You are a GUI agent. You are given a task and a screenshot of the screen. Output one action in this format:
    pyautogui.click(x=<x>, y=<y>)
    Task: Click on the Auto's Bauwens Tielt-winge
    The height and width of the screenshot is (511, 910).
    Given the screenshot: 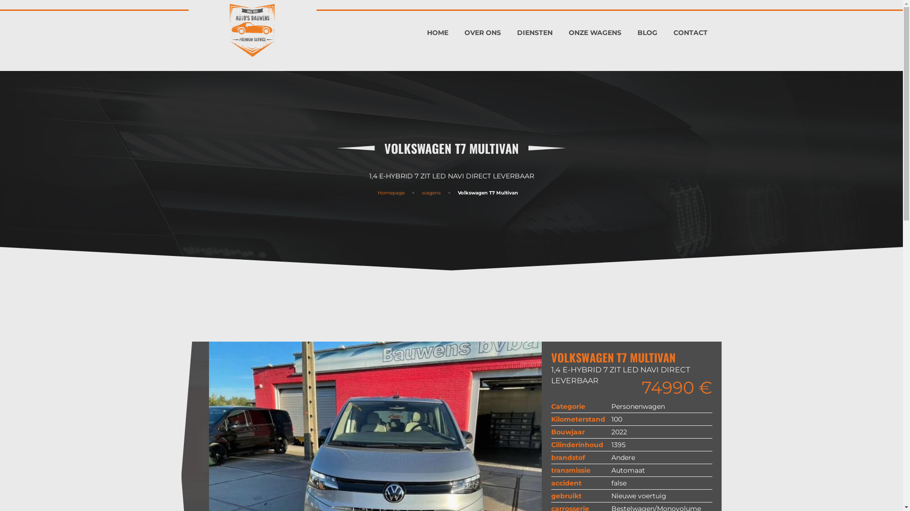 What is the action you would take?
    pyautogui.click(x=253, y=31)
    